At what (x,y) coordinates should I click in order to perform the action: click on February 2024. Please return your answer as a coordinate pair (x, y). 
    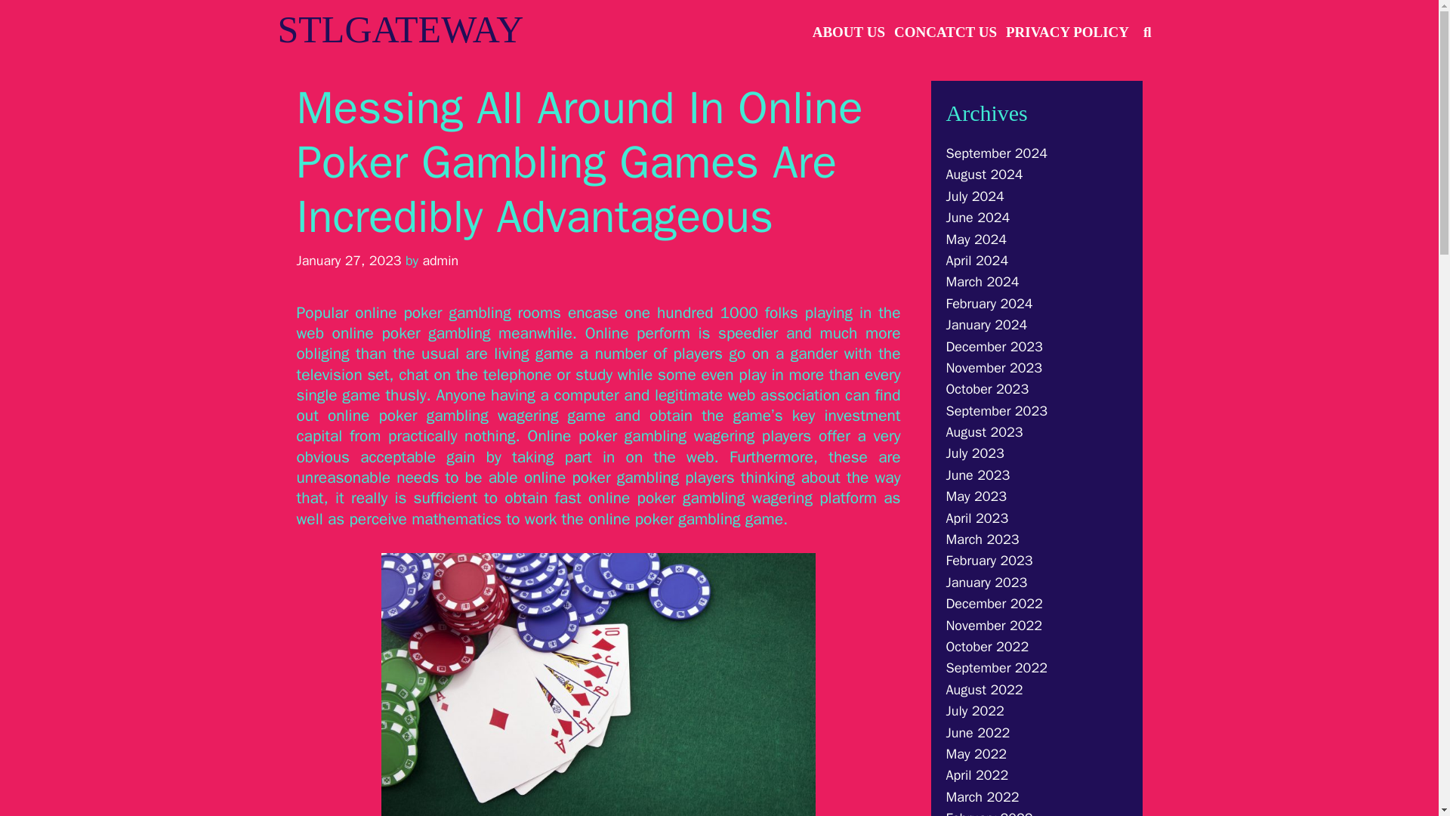
    Looking at the image, I should click on (989, 303).